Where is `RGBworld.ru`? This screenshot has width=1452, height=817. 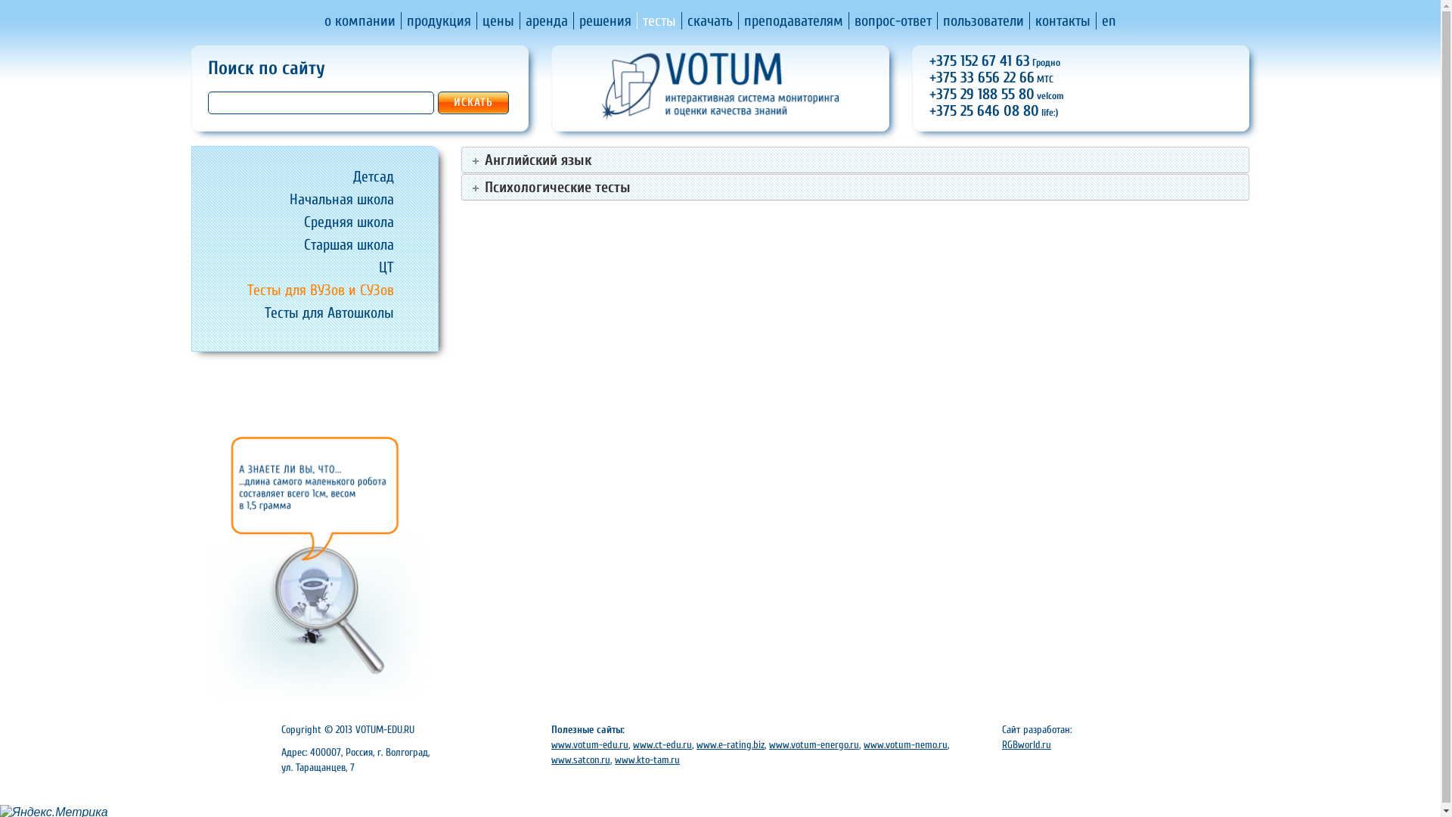
RGBworld.ru is located at coordinates (1027, 744).